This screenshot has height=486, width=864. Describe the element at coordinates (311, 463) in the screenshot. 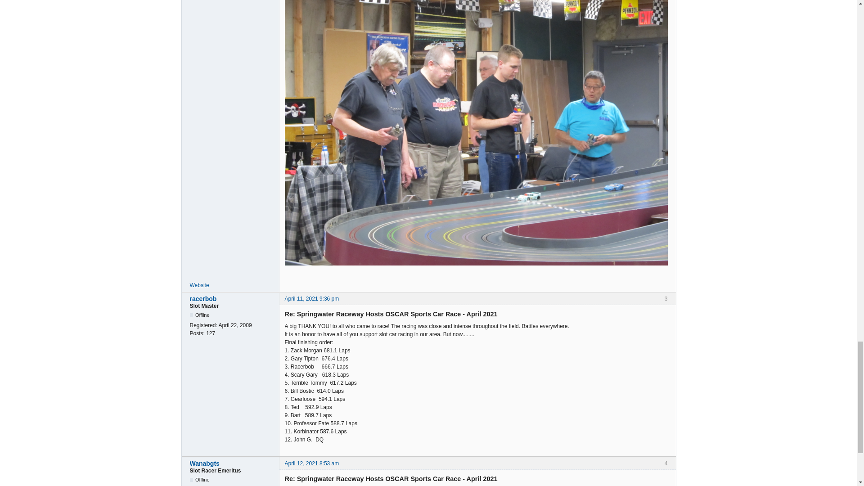

I see `Permanent link to this post` at that location.